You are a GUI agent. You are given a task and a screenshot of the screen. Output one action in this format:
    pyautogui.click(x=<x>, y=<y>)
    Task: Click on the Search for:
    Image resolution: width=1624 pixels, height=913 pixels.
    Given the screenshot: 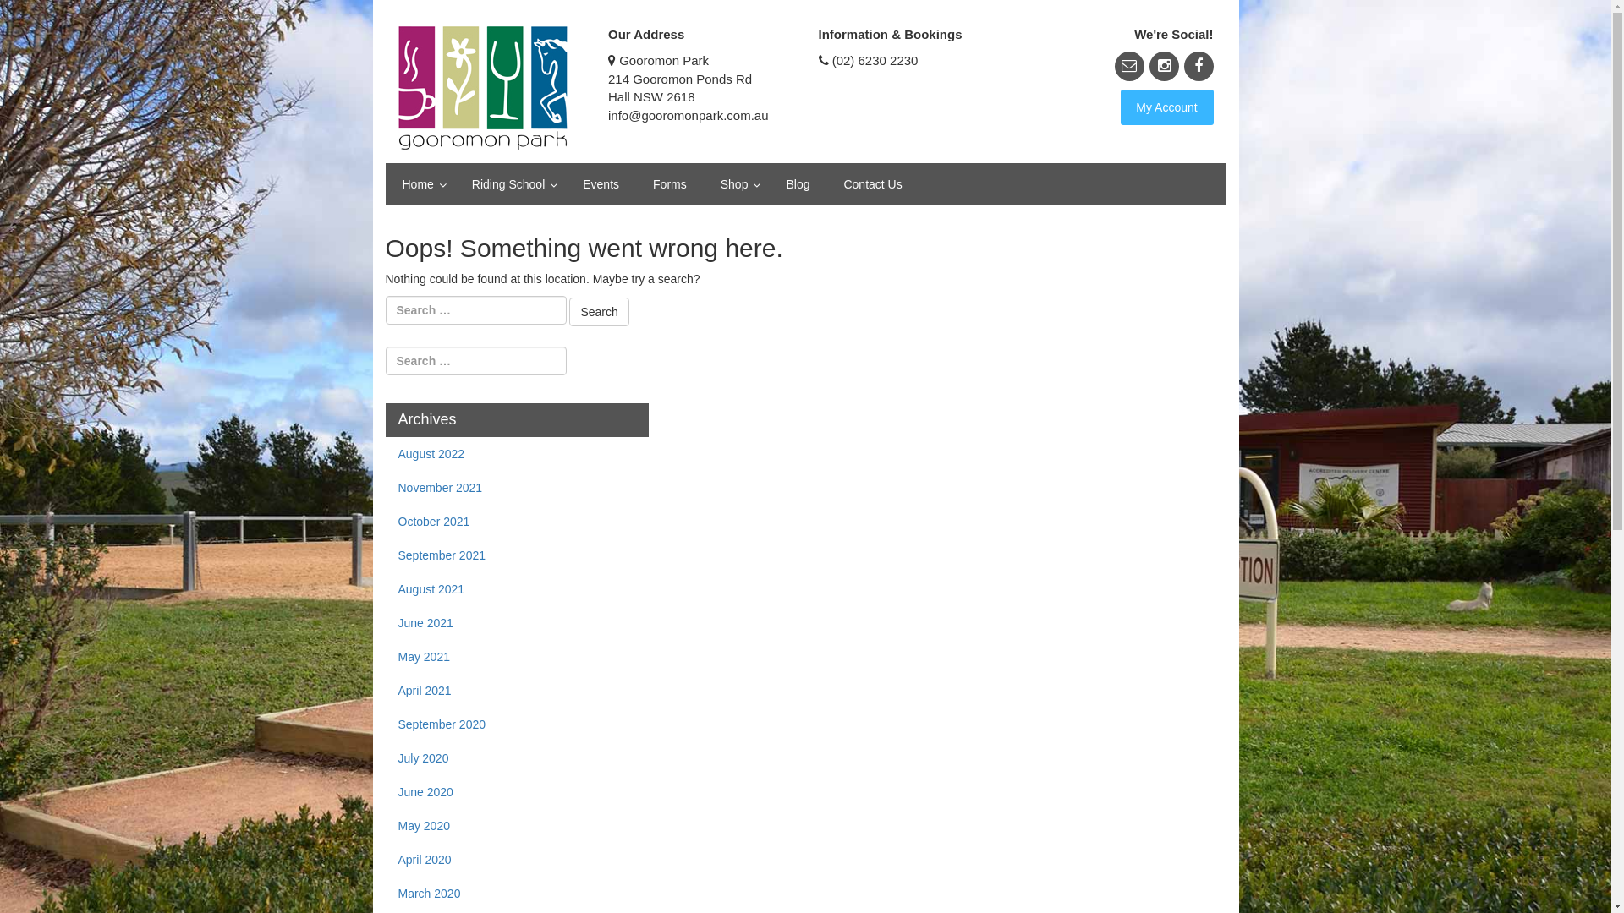 What is the action you would take?
    pyautogui.click(x=476, y=361)
    